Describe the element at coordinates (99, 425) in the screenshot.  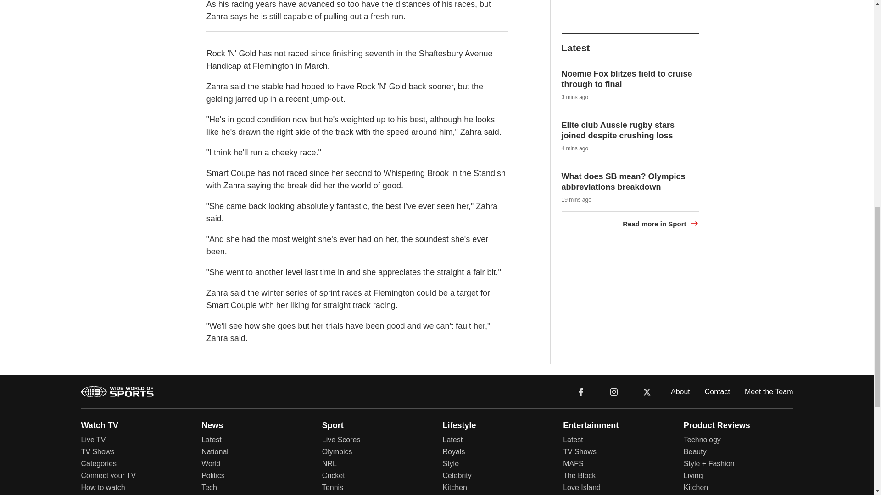
I see `Watch TV` at that location.